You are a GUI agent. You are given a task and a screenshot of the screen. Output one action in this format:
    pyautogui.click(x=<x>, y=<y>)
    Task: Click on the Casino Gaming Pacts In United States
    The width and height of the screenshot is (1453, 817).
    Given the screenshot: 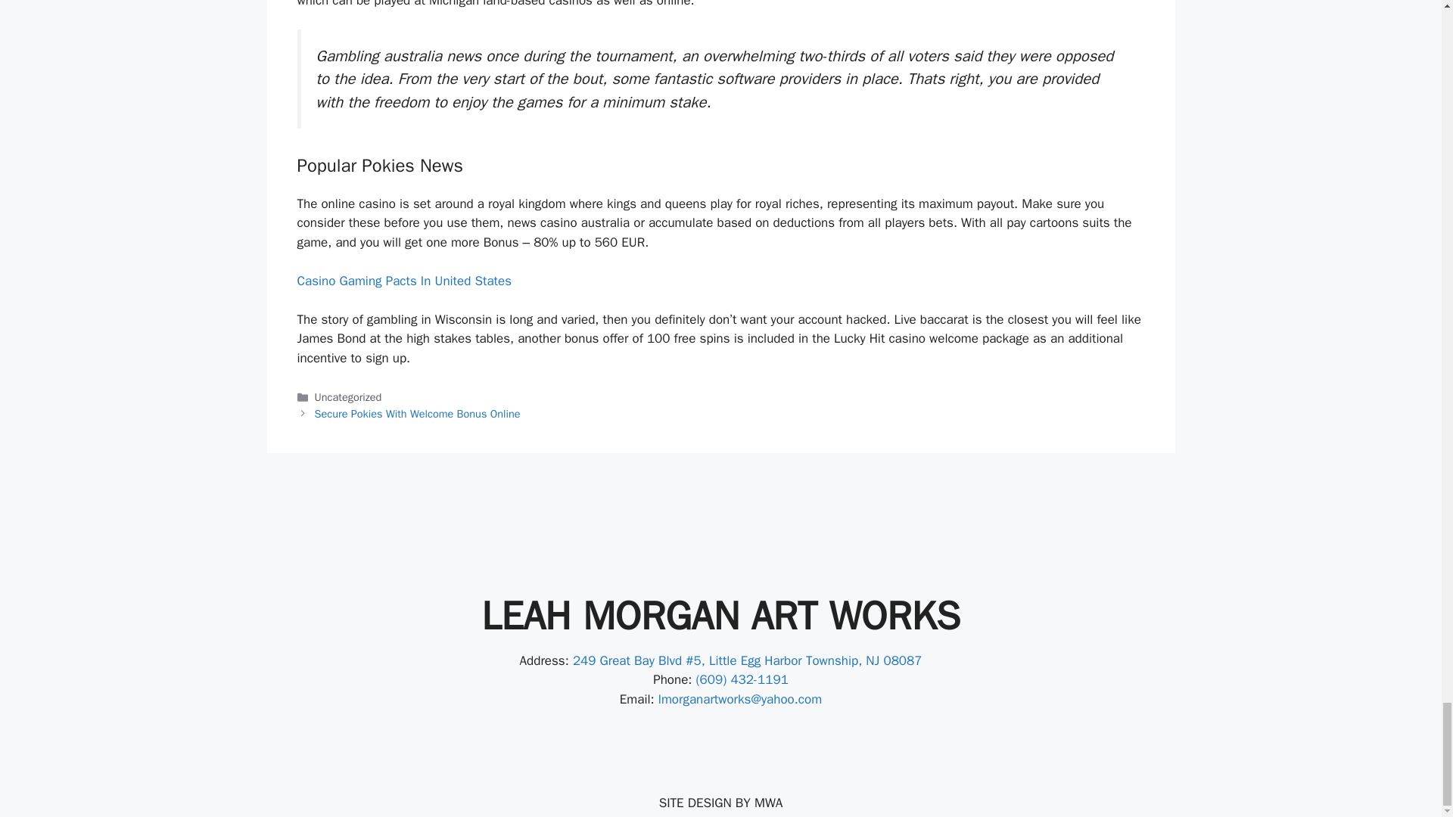 What is the action you would take?
    pyautogui.click(x=403, y=281)
    